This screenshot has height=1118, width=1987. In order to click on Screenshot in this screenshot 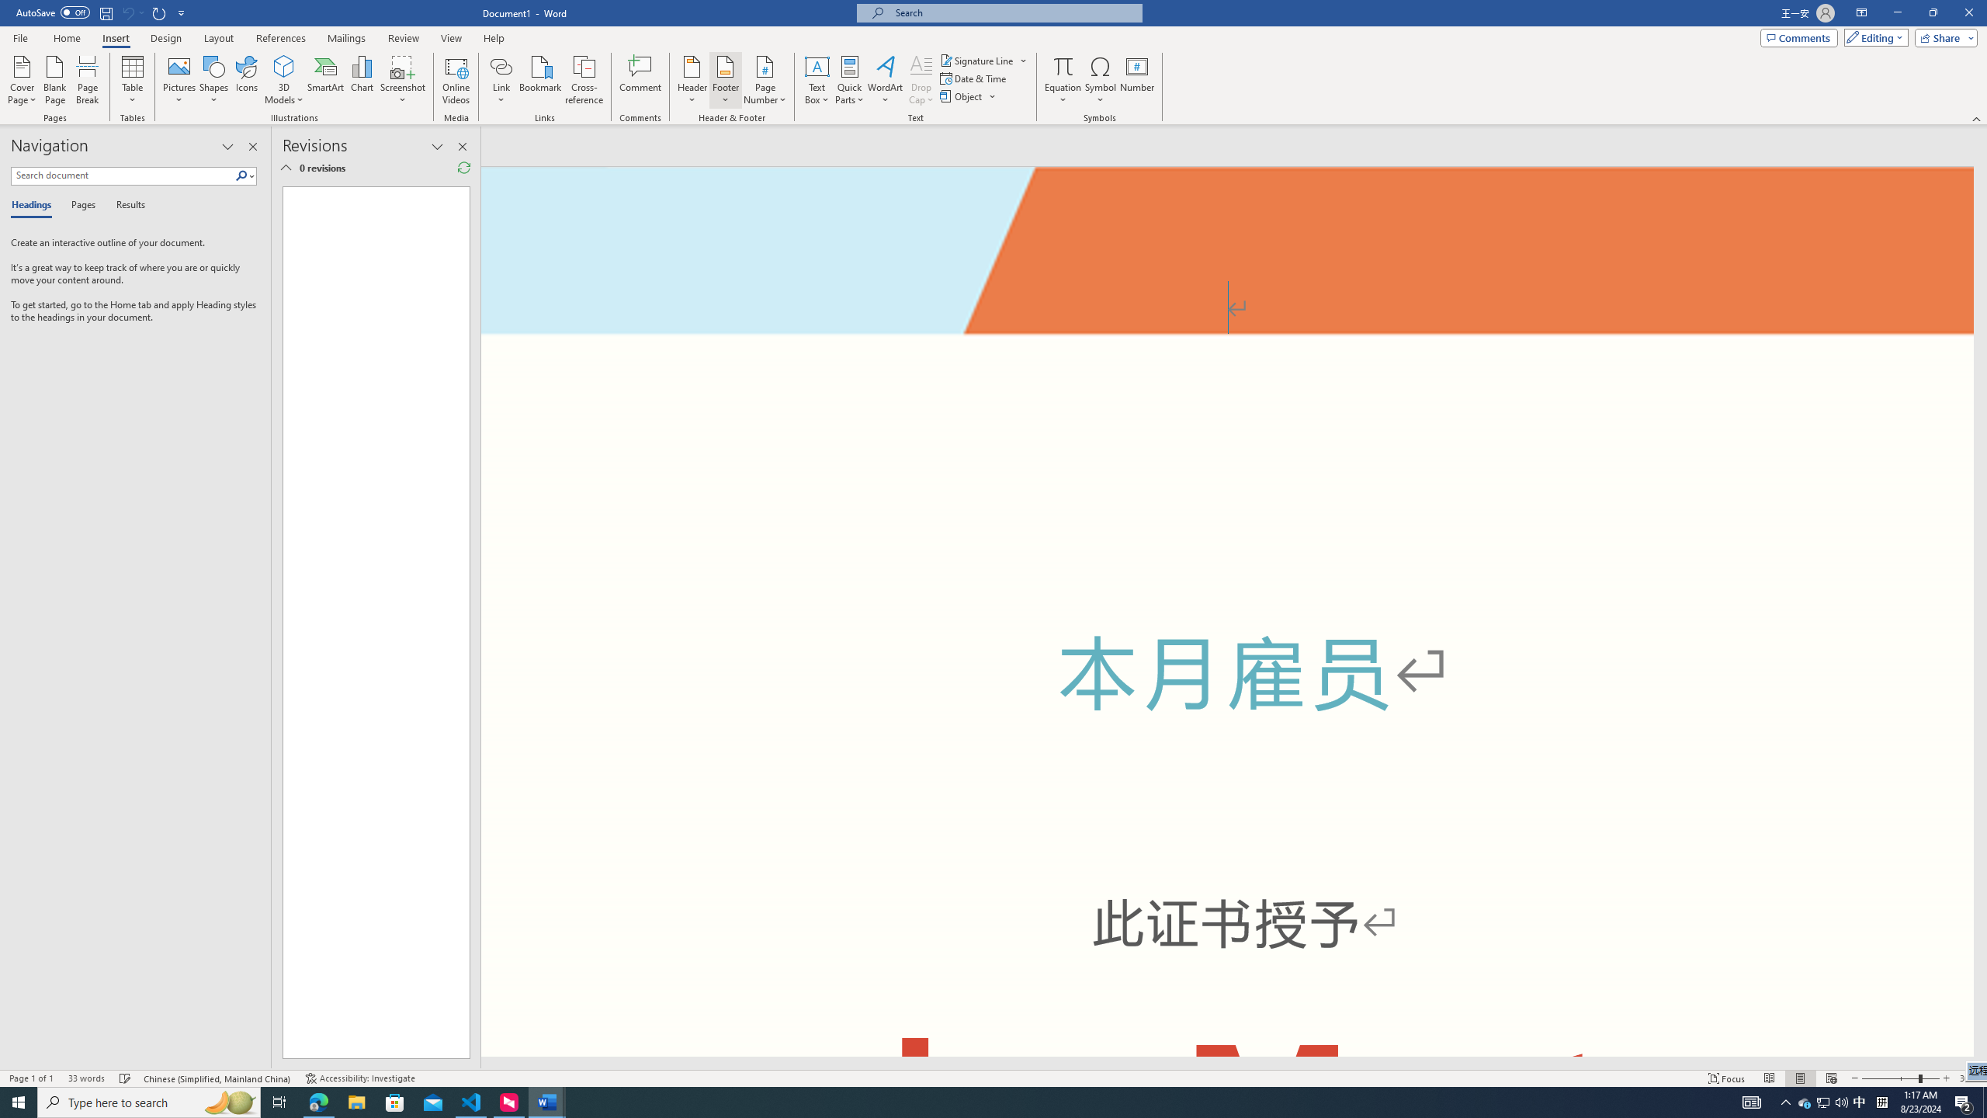, I will do `click(403, 80)`.